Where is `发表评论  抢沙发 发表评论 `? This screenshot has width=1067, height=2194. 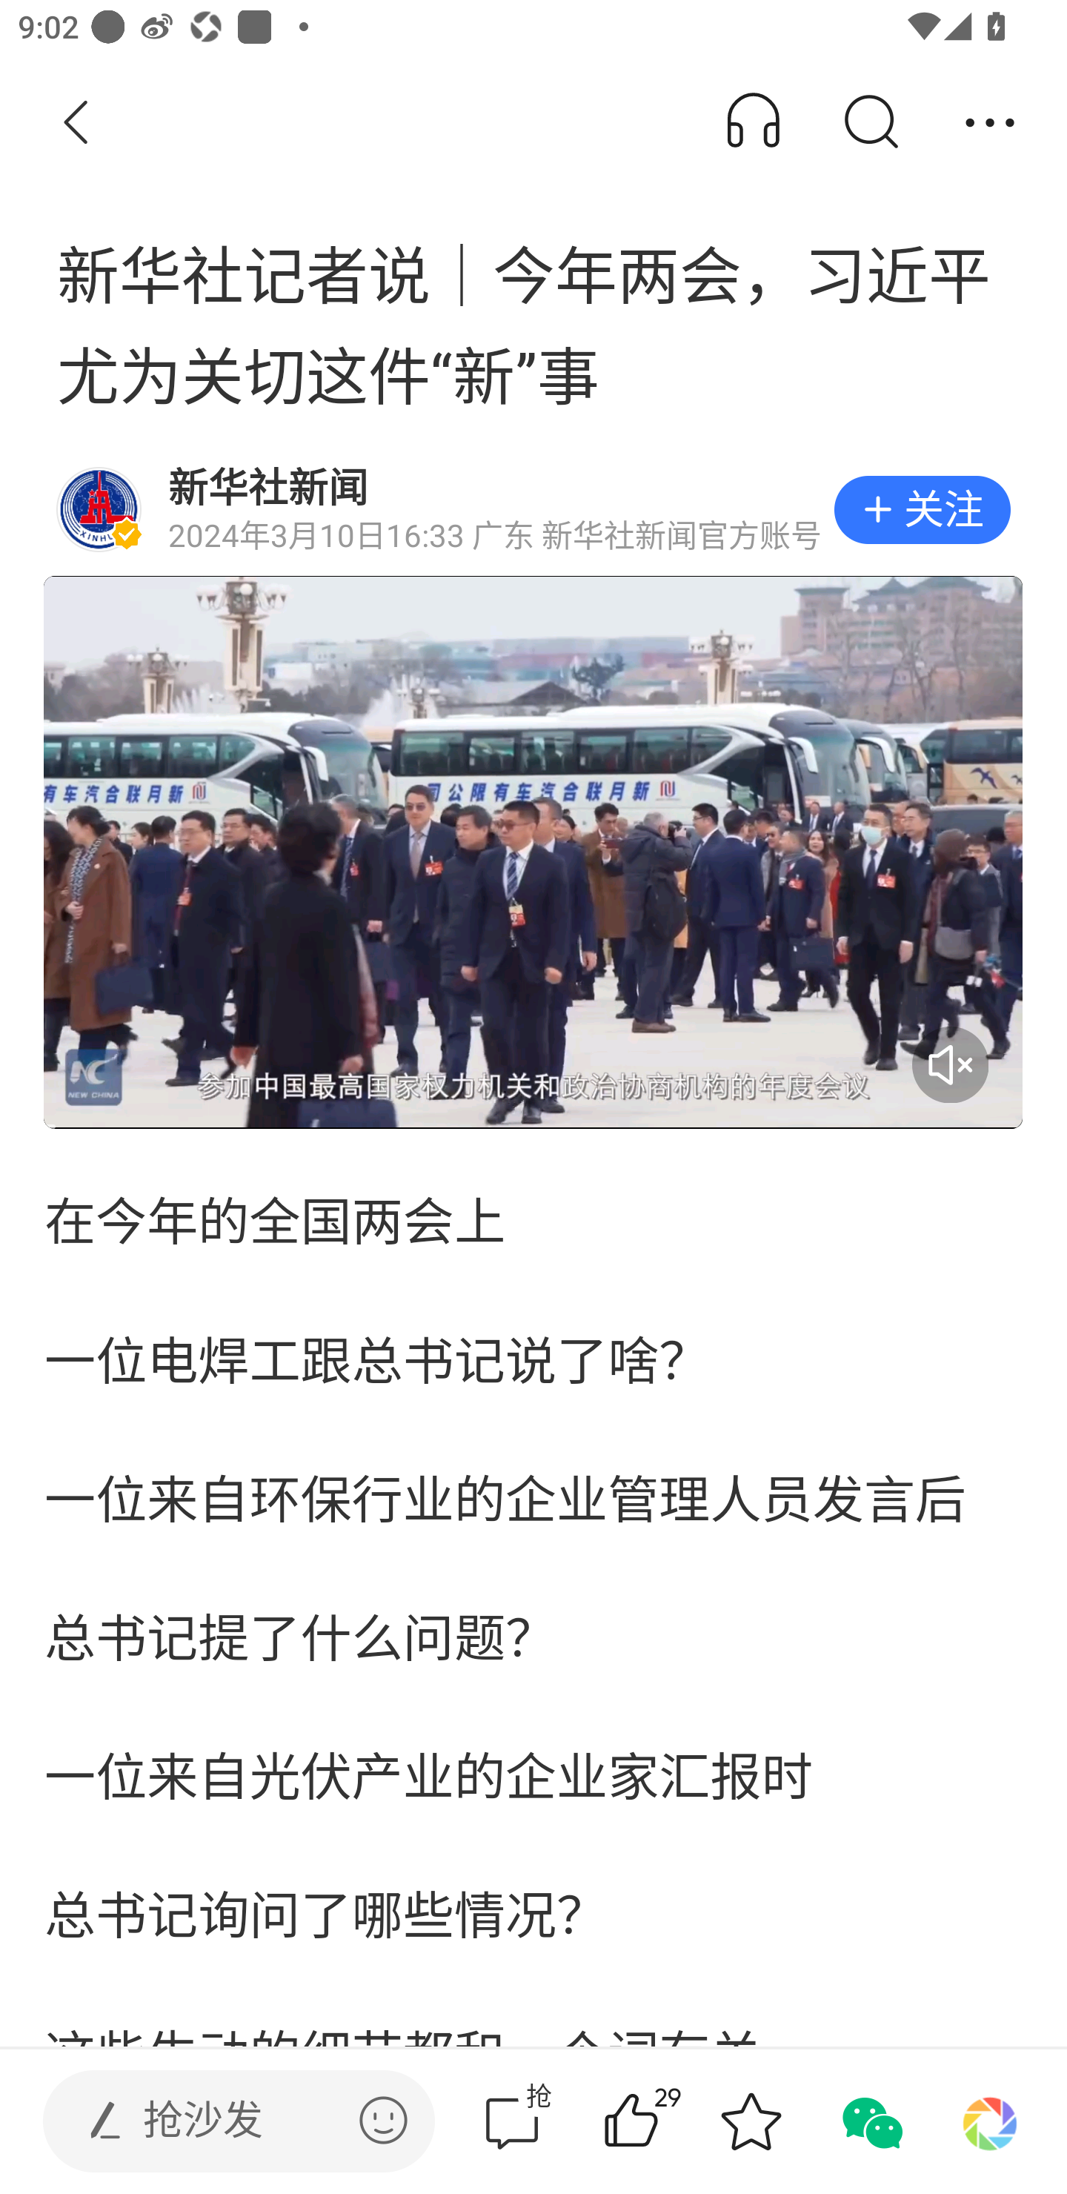
发表评论  抢沙发 发表评论  is located at coordinates (218, 2121).